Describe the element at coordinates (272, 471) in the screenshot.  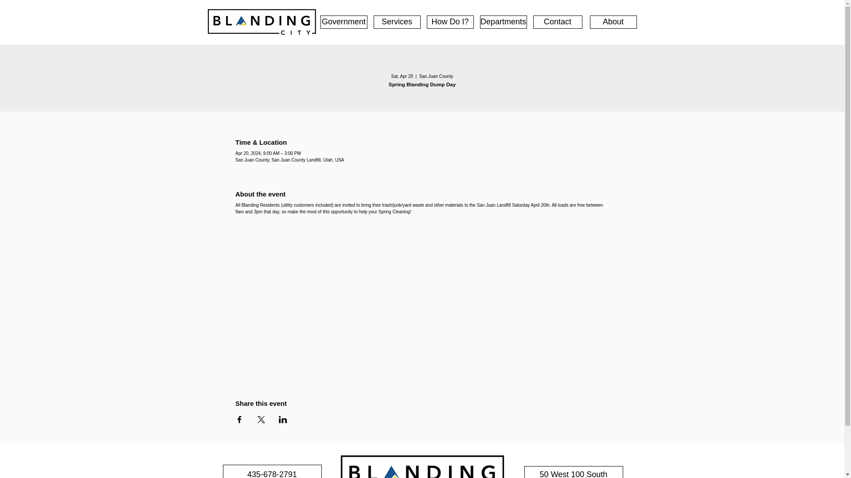
I see `435-678-2791` at that location.